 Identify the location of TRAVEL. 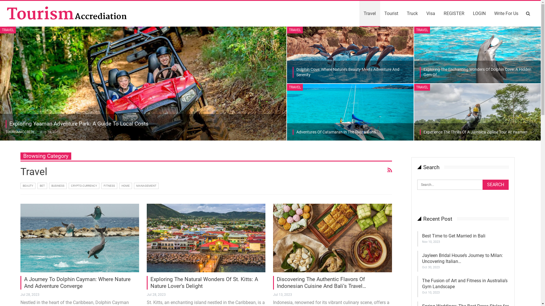
(422, 30).